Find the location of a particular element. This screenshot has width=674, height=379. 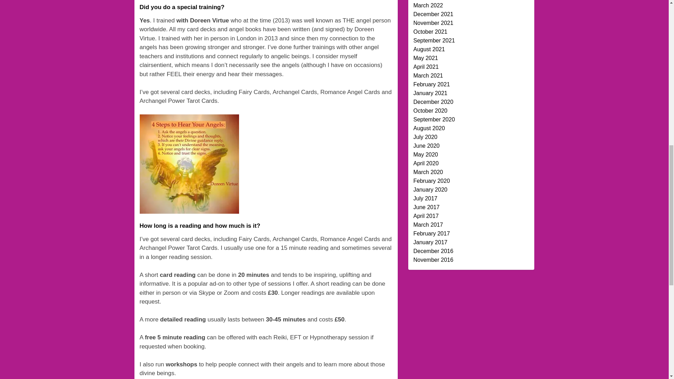

August 2021 is located at coordinates (429, 49).